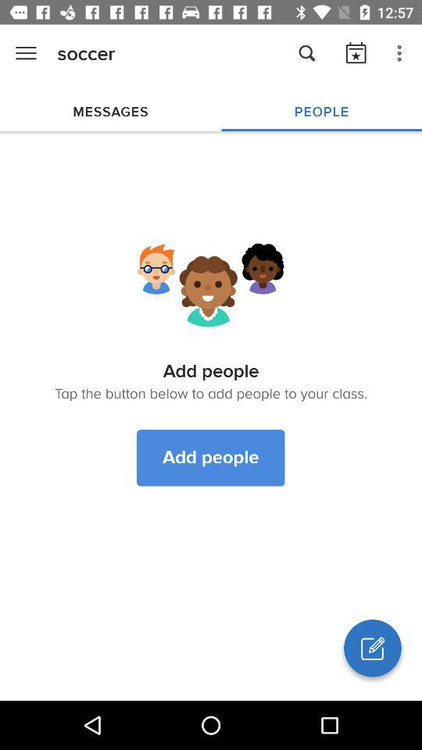 This screenshot has width=422, height=750. What do you see at coordinates (306, 53) in the screenshot?
I see `click on the search icon at the top of the page` at bounding box center [306, 53].